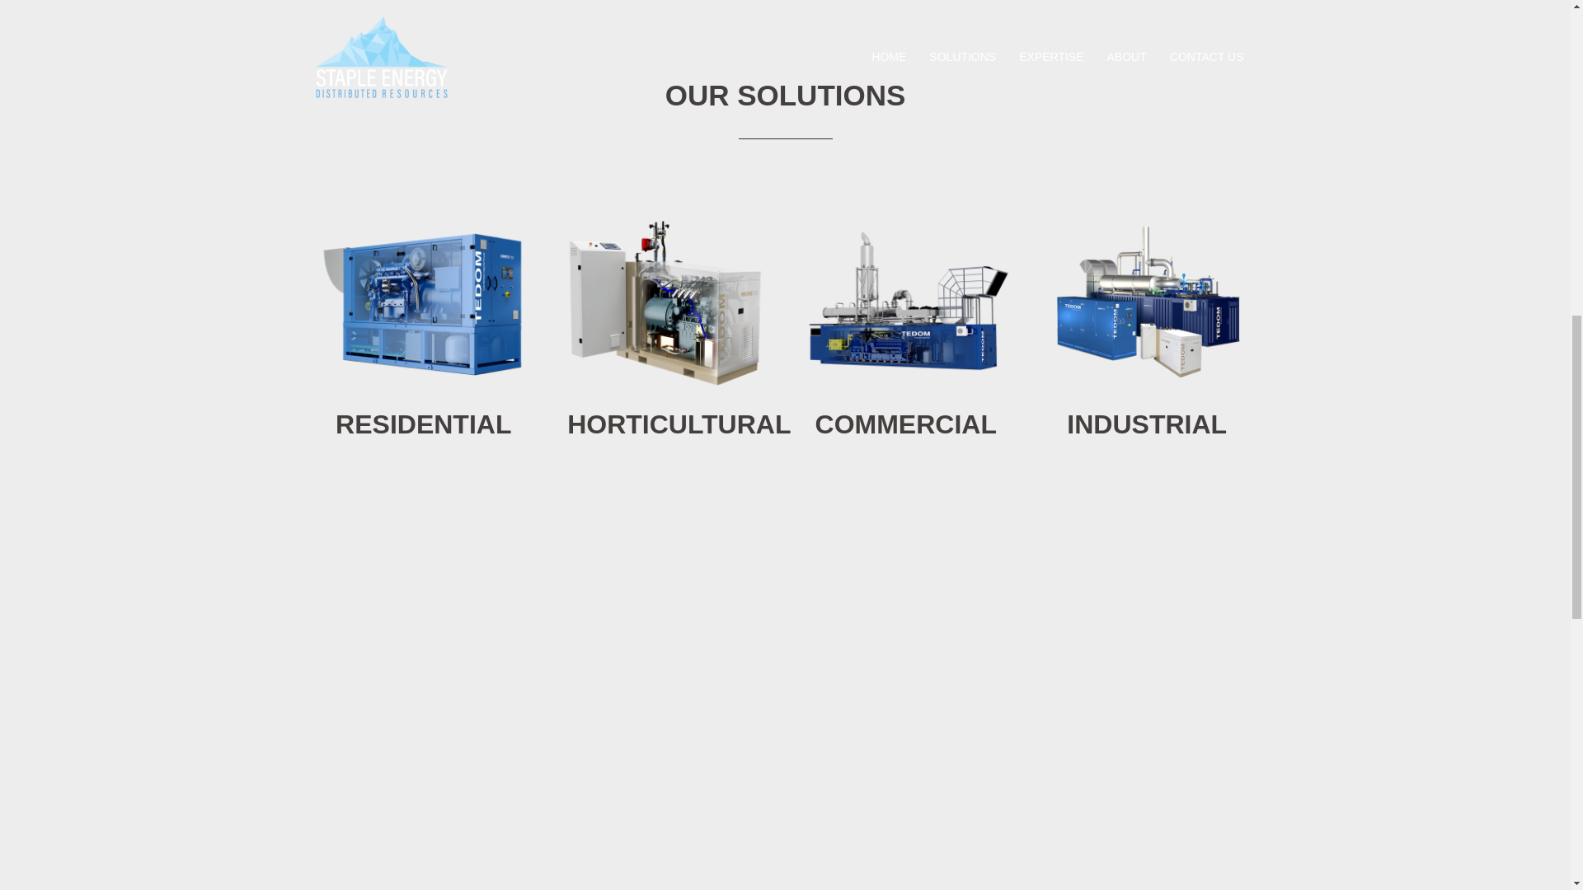  I want to click on COMMERCIAL, so click(905, 424).